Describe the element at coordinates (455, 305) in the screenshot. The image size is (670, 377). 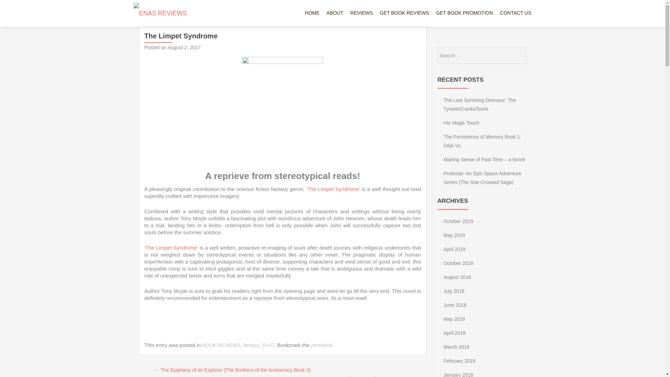
I see `June 2018` at that location.